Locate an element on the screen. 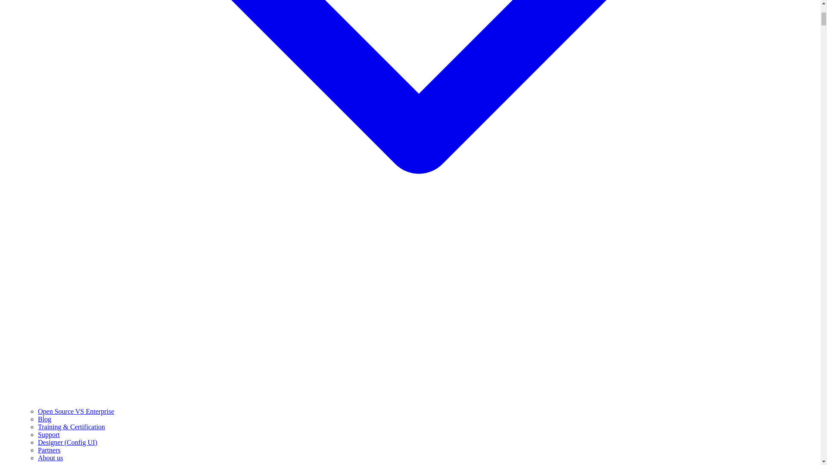 The image size is (827, 465). Blog is located at coordinates (45, 419).